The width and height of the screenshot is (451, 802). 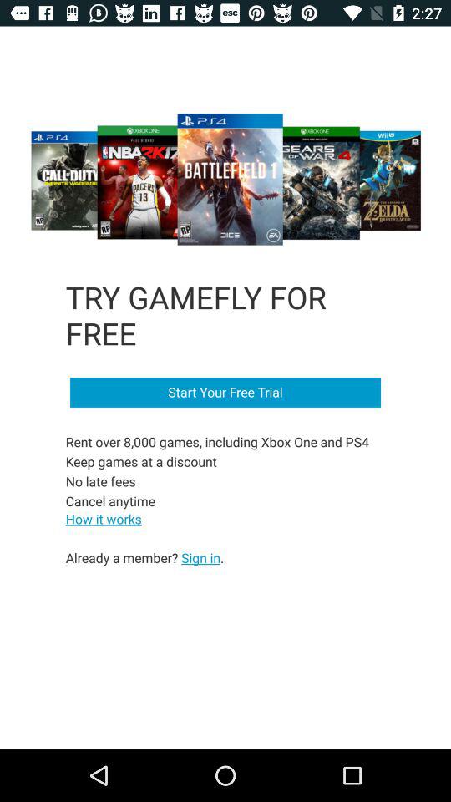 I want to click on open icon below try gamefly for icon, so click(x=225, y=393).